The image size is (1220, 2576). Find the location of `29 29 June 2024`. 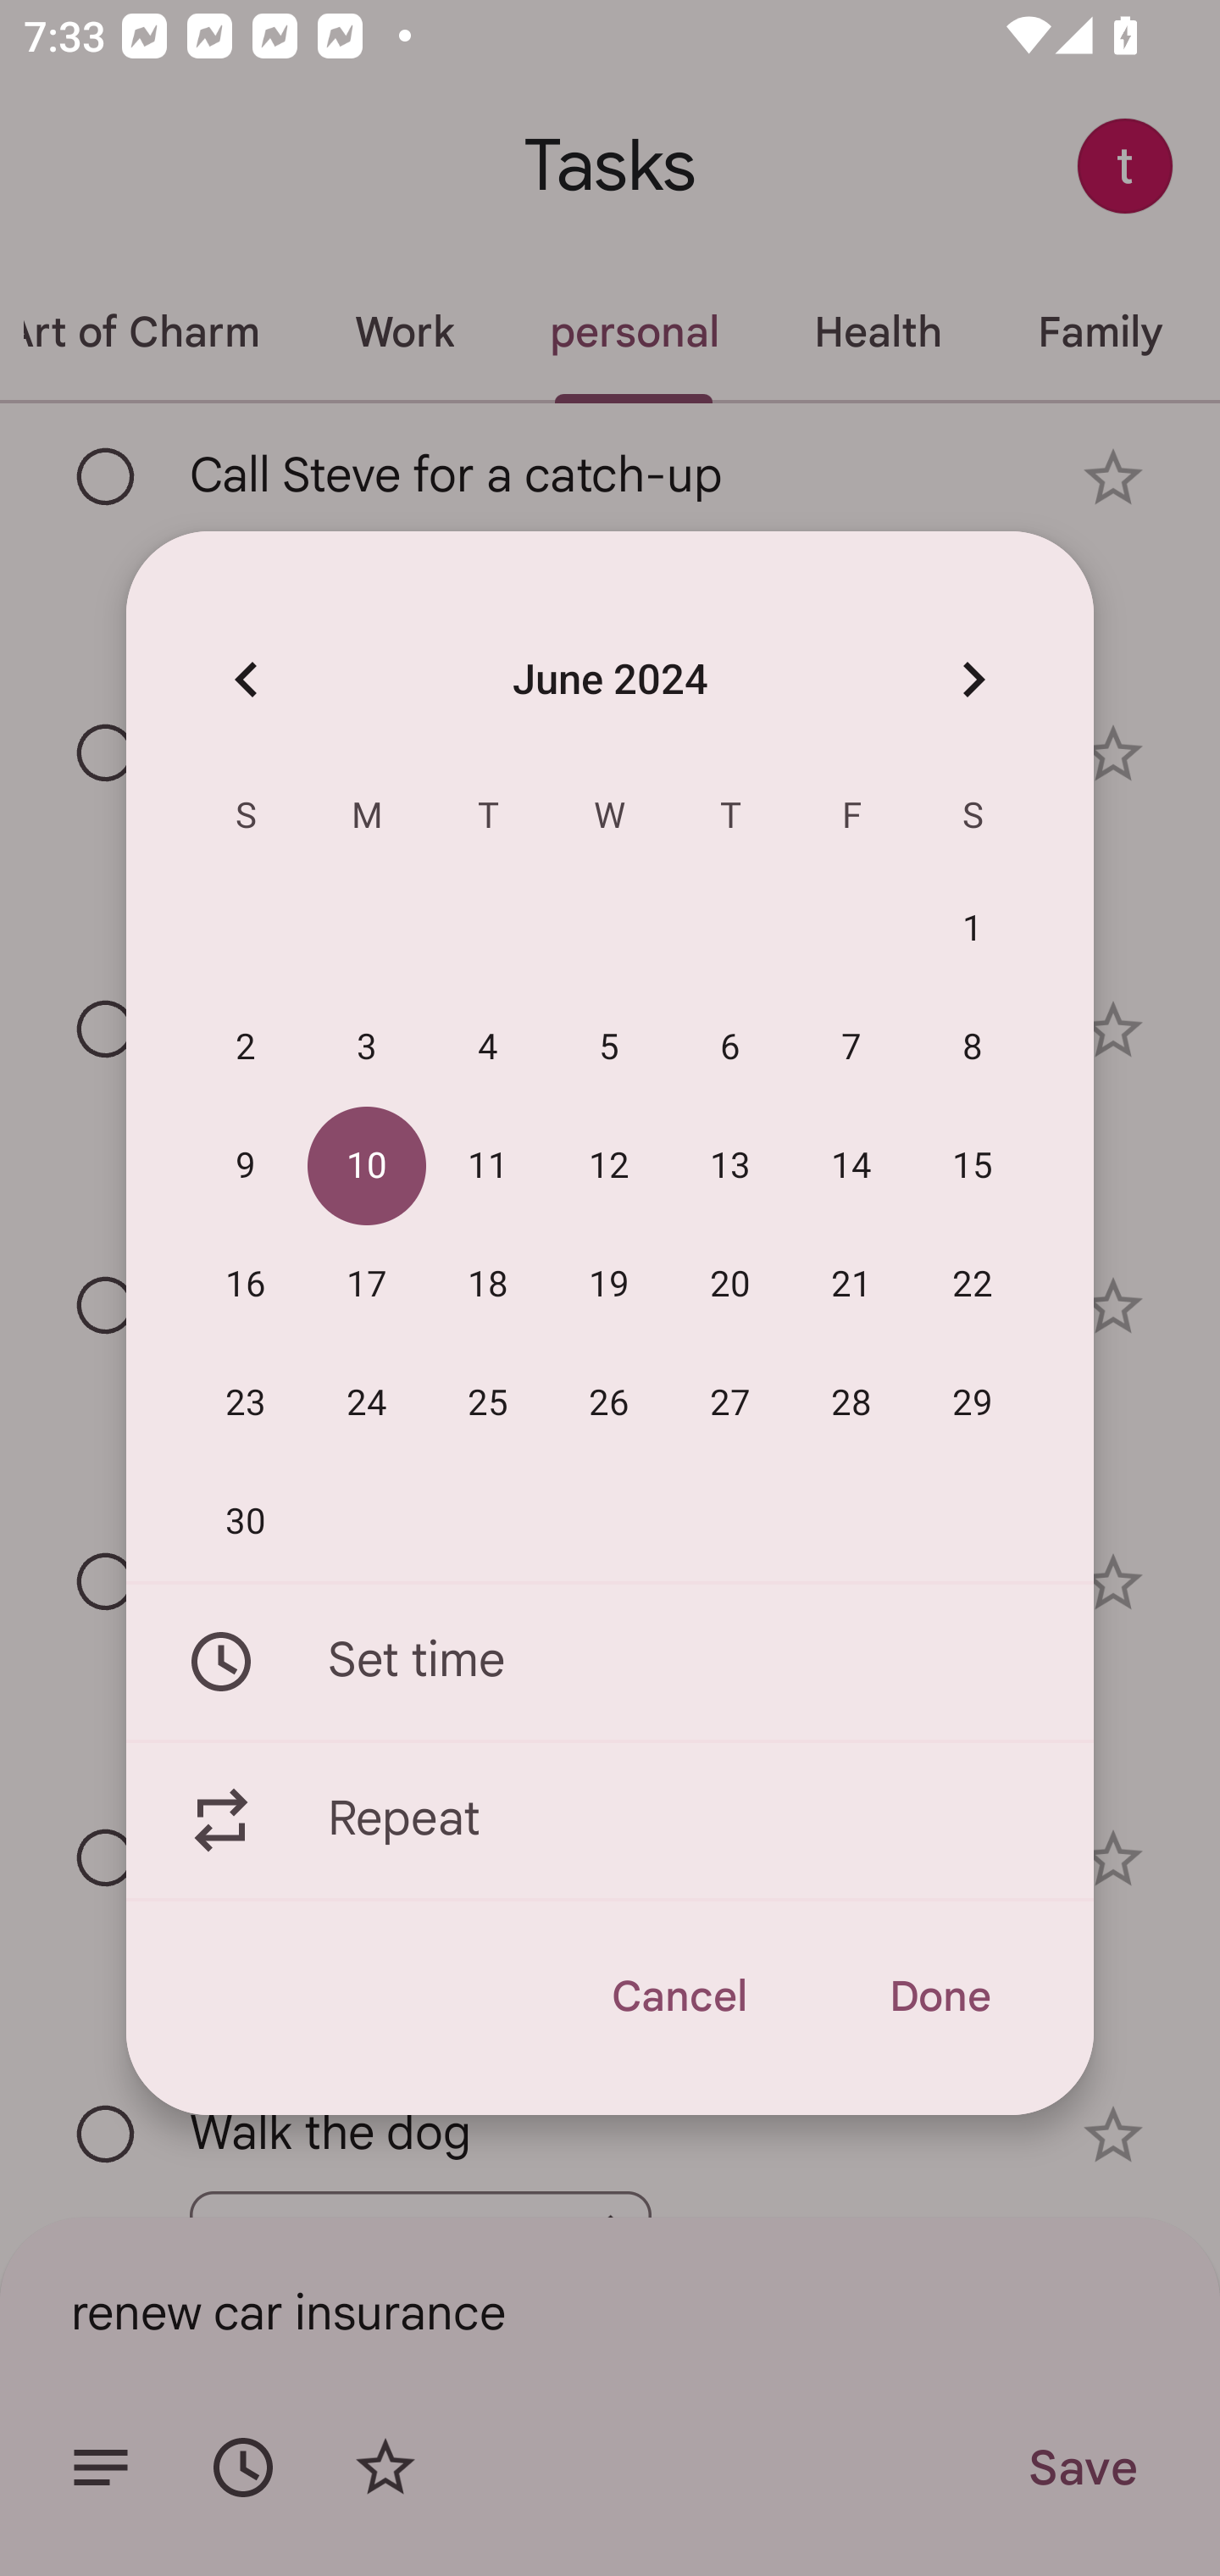

29 29 June 2024 is located at coordinates (973, 1403).